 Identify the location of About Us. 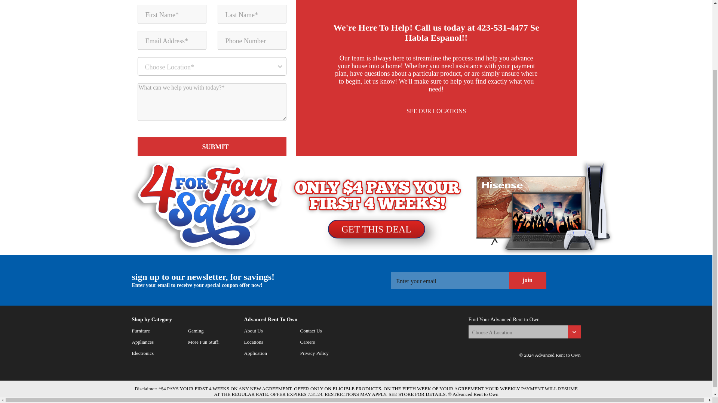
(253, 328).